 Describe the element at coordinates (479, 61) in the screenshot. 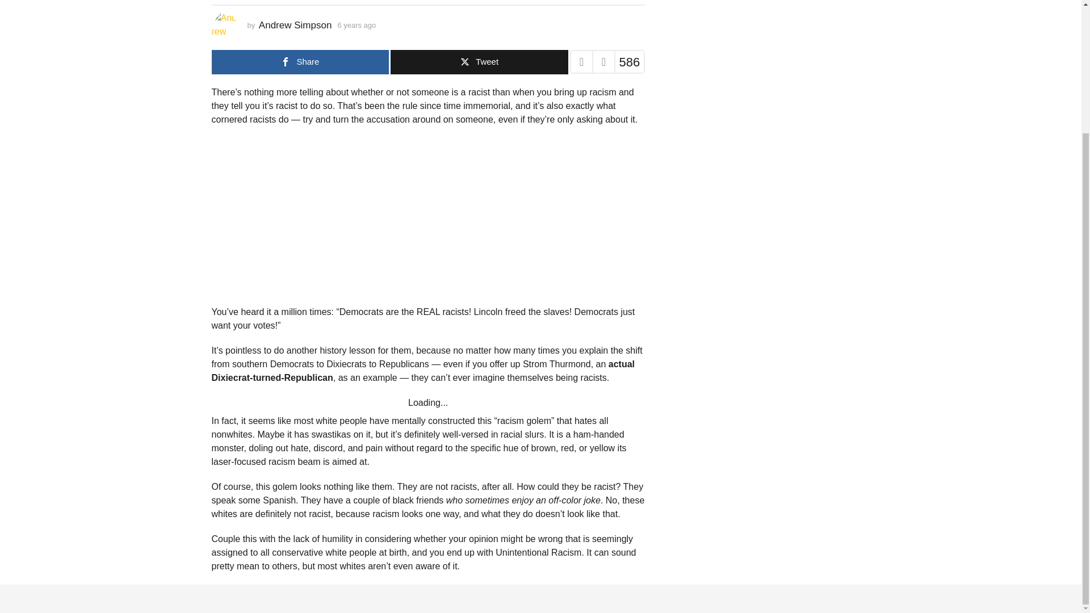

I see `Tweet` at that location.